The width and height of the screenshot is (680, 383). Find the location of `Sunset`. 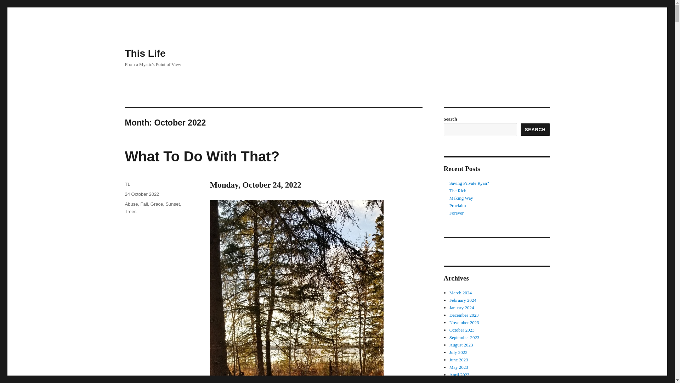

Sunset is located at coordinates (172, 204).